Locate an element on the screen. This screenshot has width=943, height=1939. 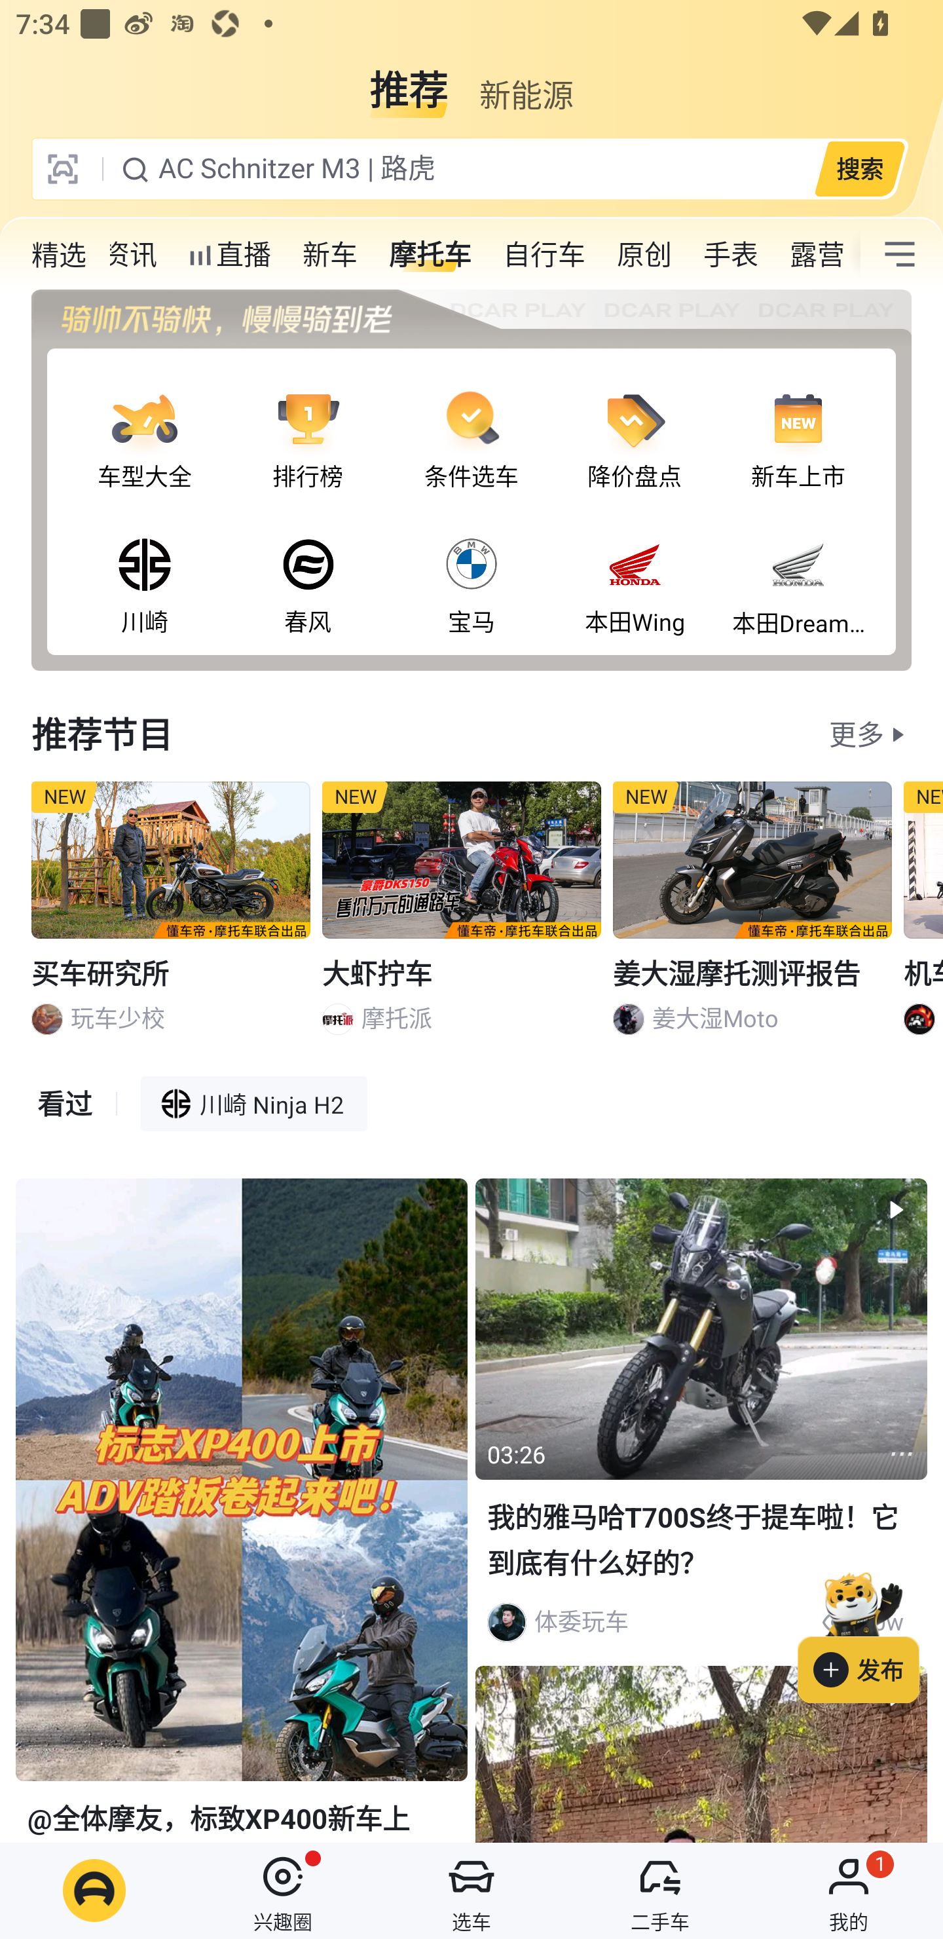
 is located at coordinates (900, 254).